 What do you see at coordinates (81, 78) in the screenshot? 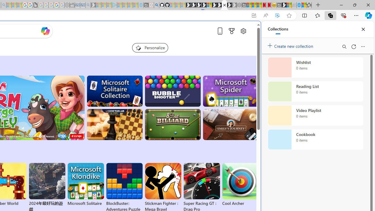
I see `Tabs you've opened` at bounding box center [81, 78].